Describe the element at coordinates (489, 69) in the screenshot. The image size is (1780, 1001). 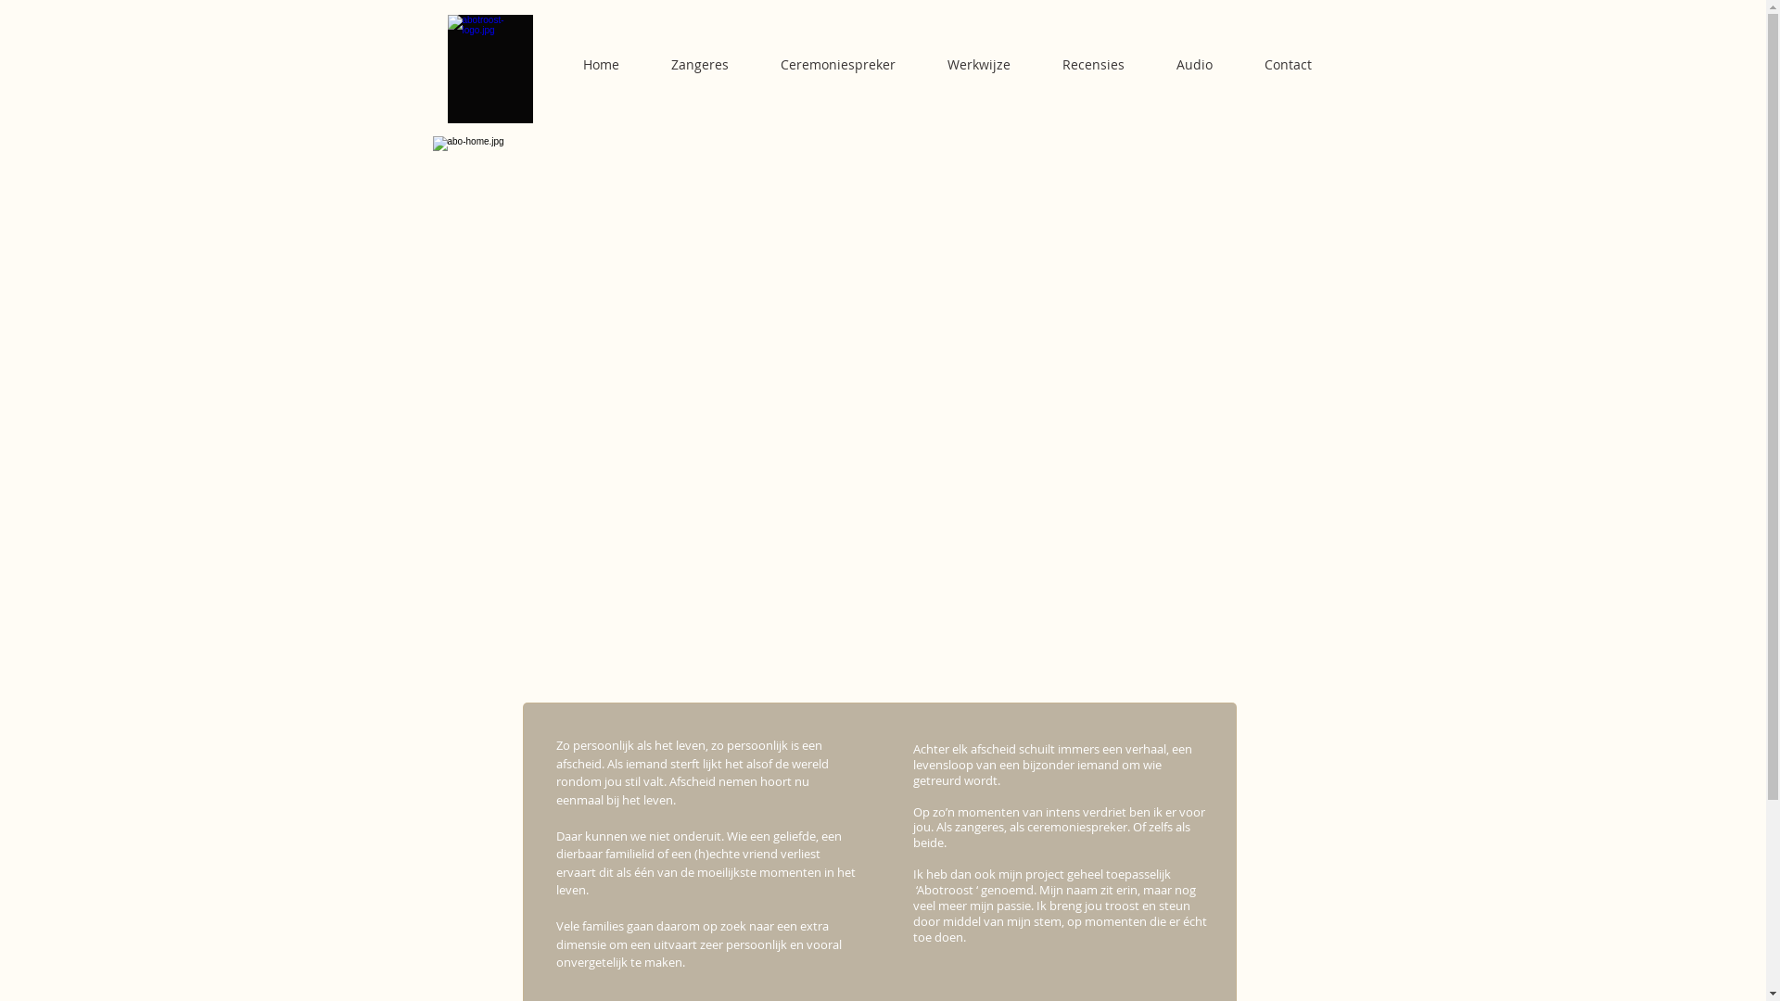
I see `zangeres enspreker bij afscheid` at that location.